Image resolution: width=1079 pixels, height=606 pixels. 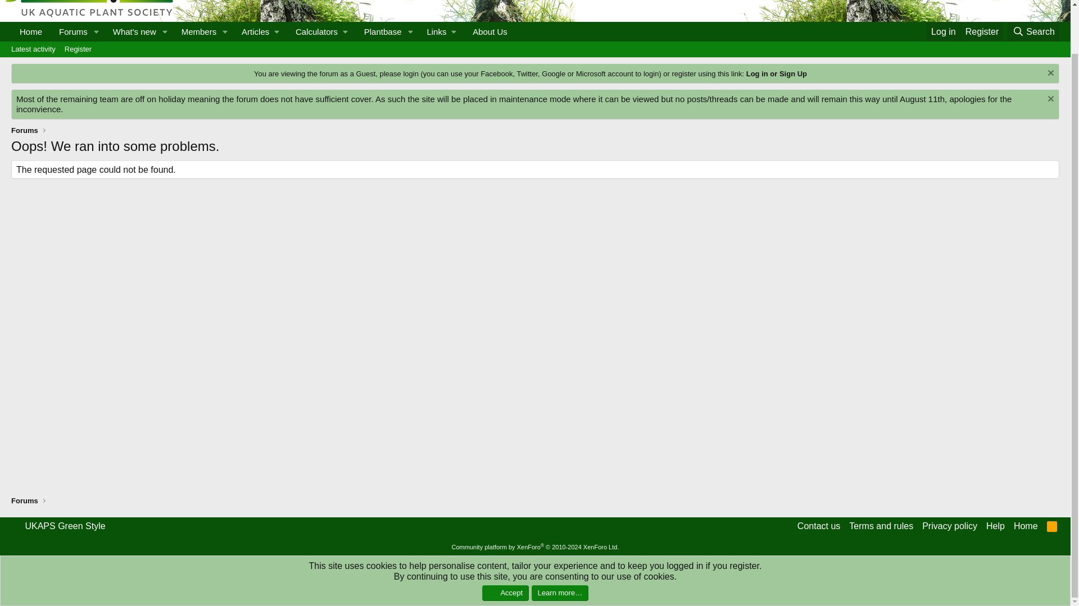 What do you see at coordinates (131, 31) in the screenshot?
I see `What's new` at bounding box center [131, 31].